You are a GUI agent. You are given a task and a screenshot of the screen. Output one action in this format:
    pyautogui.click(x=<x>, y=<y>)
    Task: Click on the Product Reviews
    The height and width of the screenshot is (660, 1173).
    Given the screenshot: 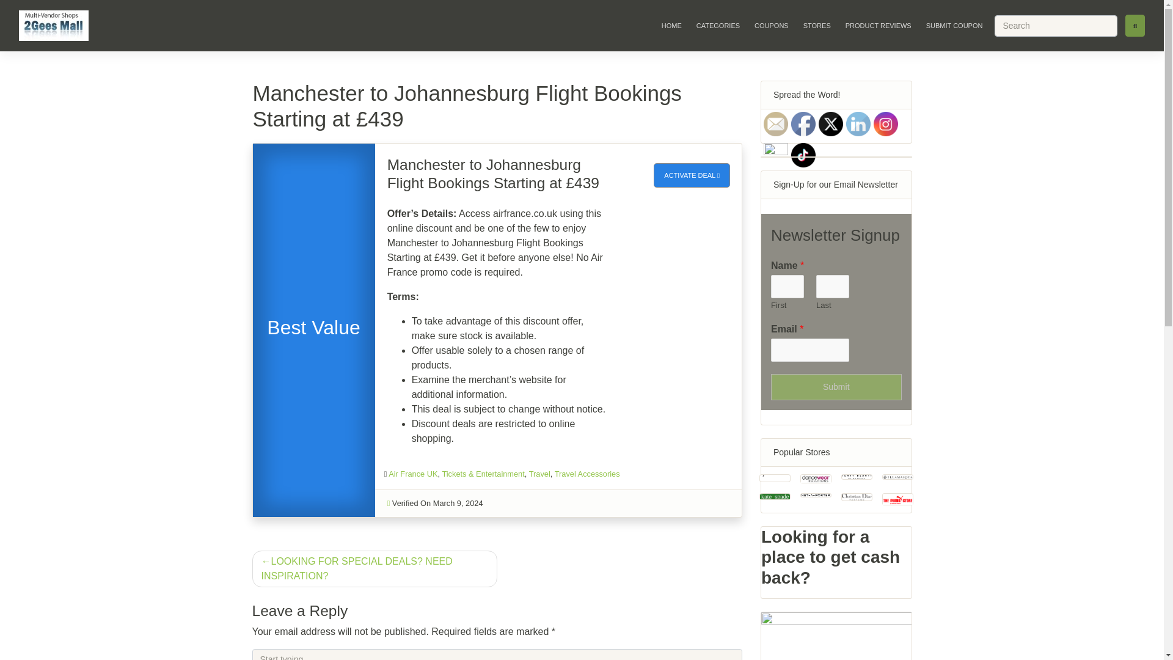 What is the action you would take?
    pyautogui.click(x=879, y=25)
    